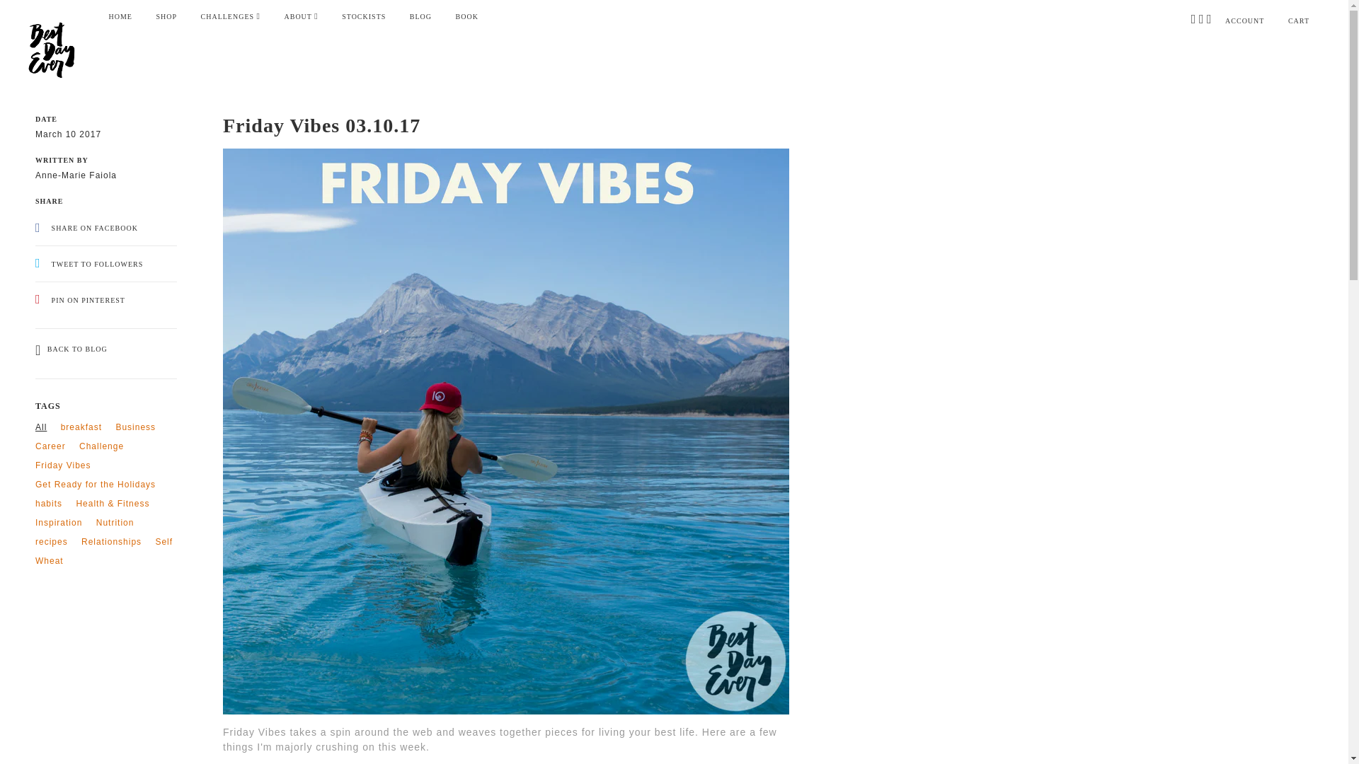  Describe the element at coordinates (1299, 20) in the screenshot. I see `CART` at that location.